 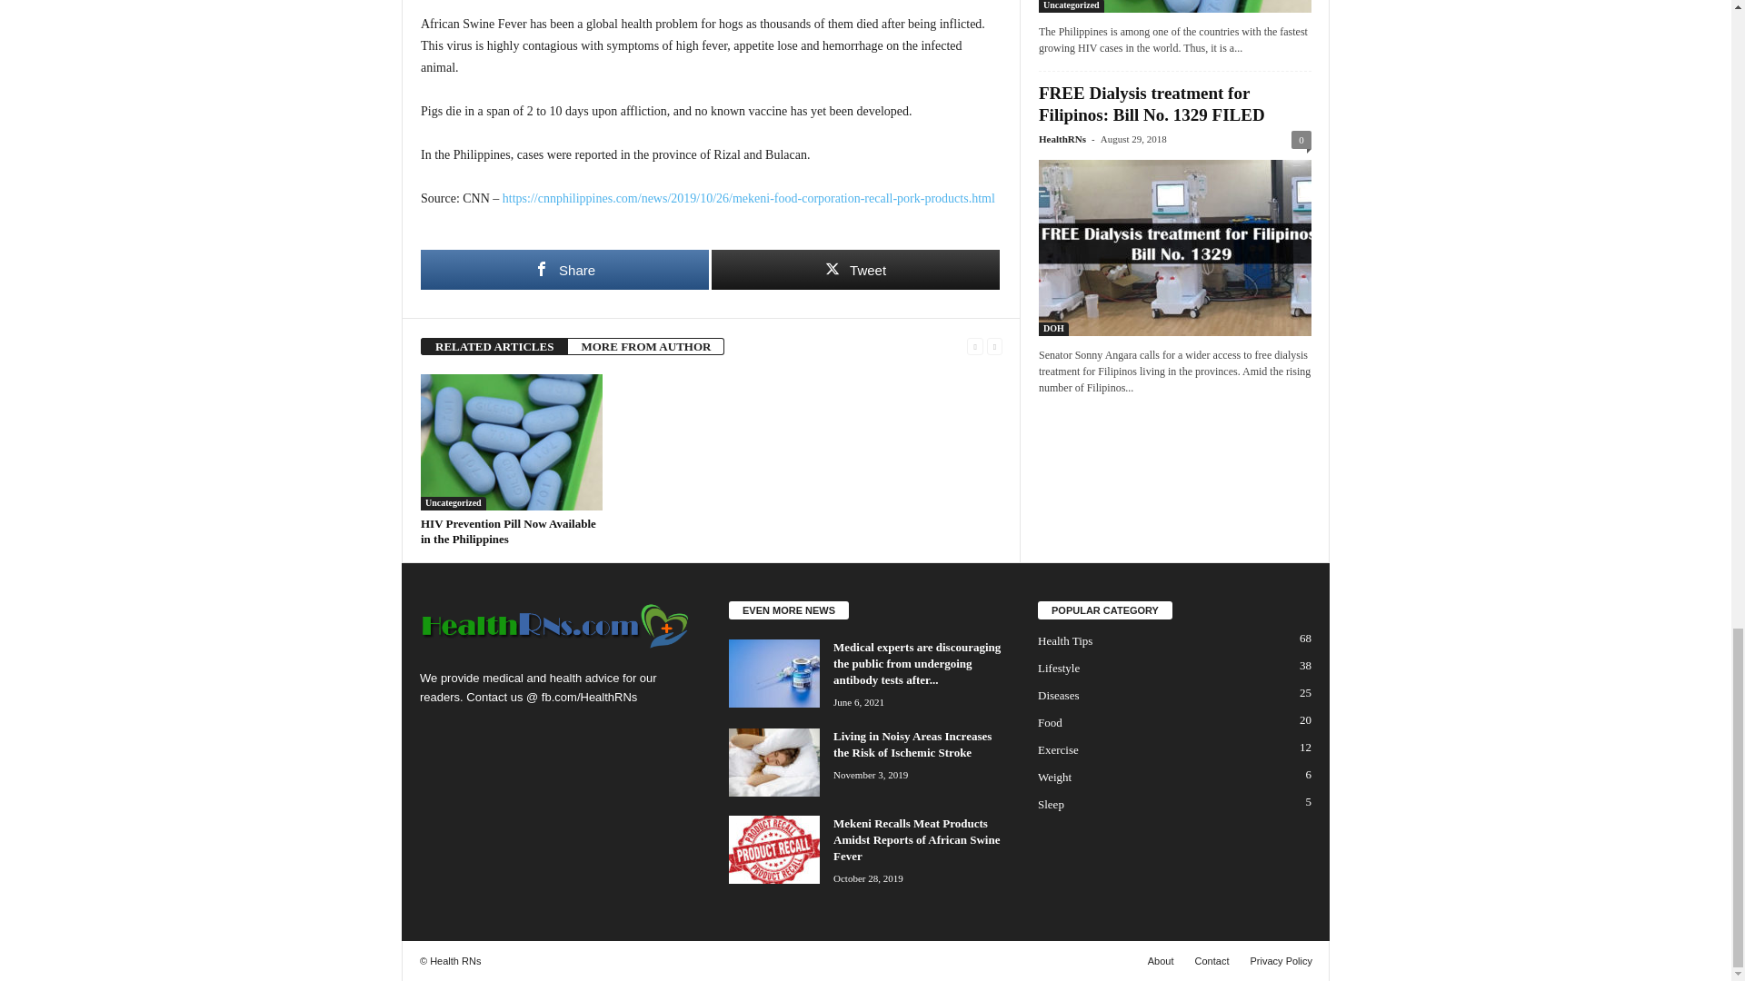 I want to click on MORE FROM AUTHOR, so click(x=645, y=345).